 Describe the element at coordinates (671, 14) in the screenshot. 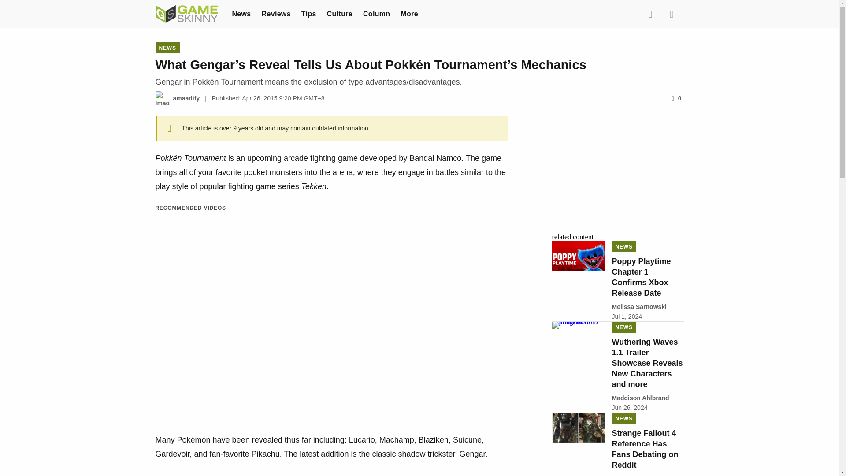

I see `Dark Mode` at that location.